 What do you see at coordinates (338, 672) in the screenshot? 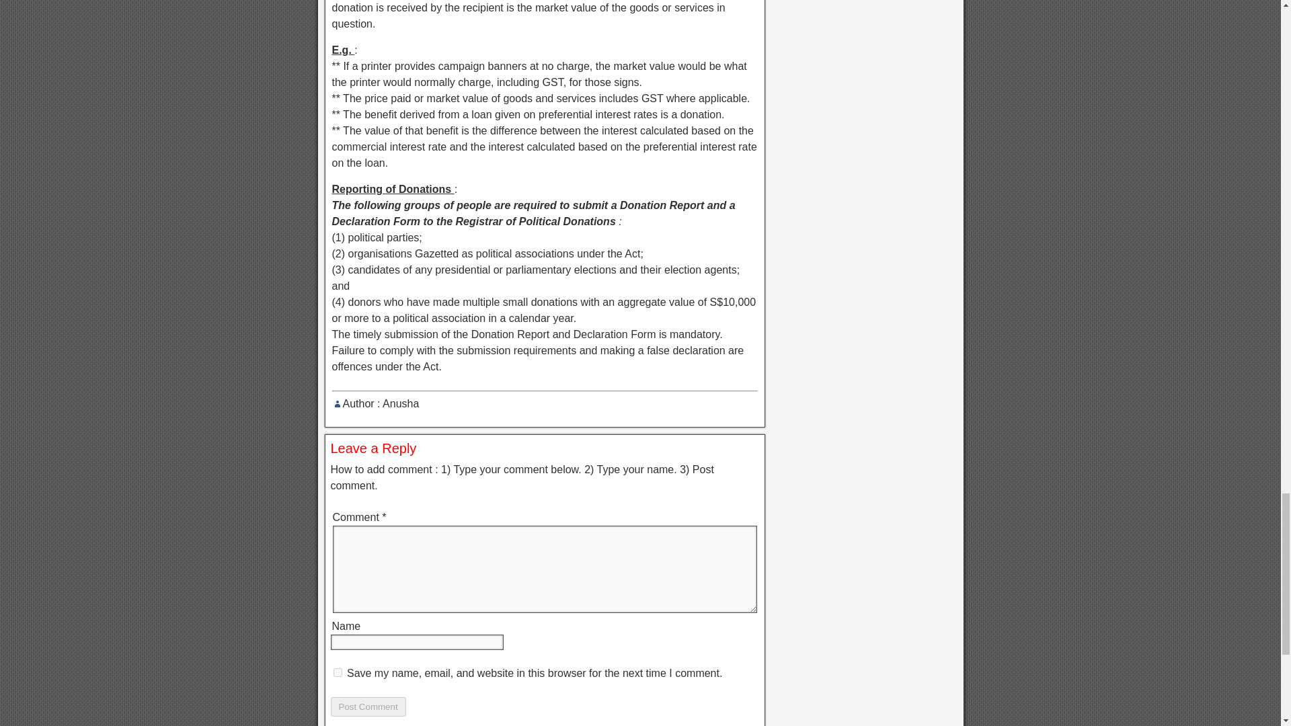
I see `yes` at bounding box center [338, 672].